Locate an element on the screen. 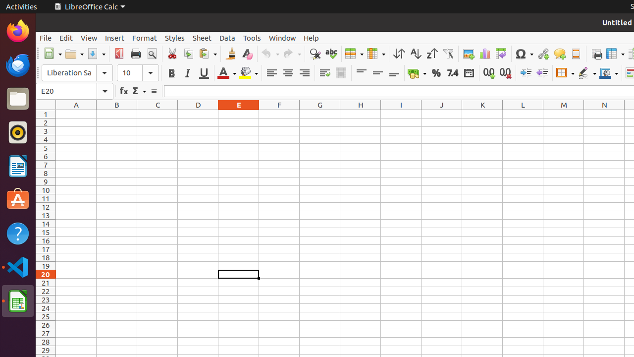  Print is located at coordinates (136, 54).